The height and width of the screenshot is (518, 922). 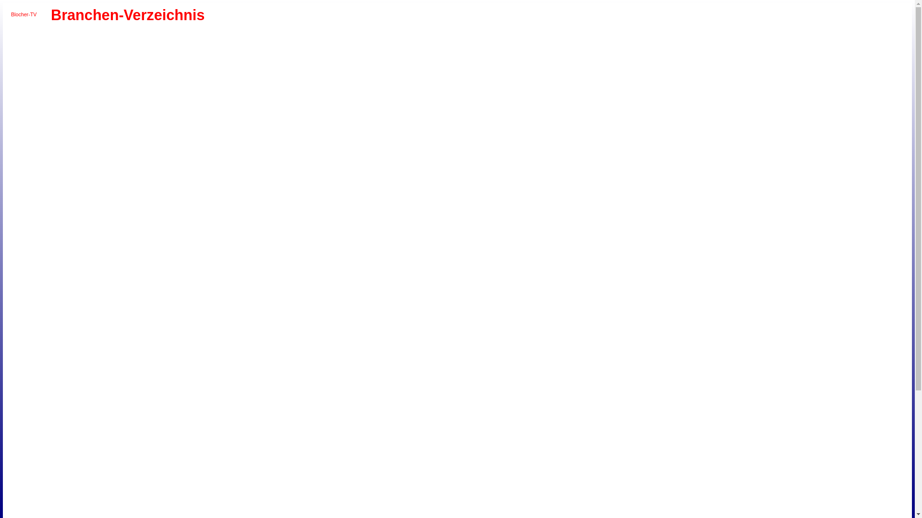 What do you see at coordinates (303, 458) in the screenshot?
I see `zur Linden Thierstein Urs  Linden Restaurant ` at bounding box center [303, 458].